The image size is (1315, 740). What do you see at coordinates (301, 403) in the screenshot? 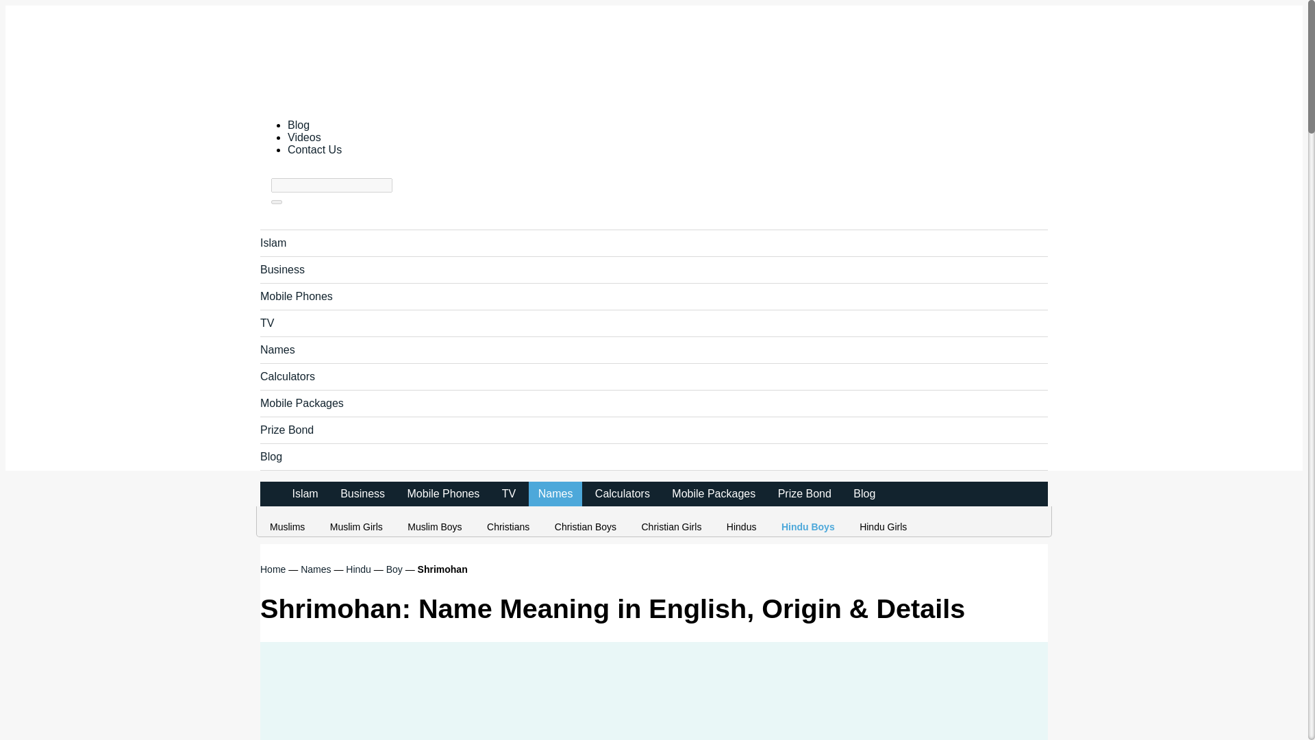
I see `Mobile Packages` at bounding box center [301, 403].